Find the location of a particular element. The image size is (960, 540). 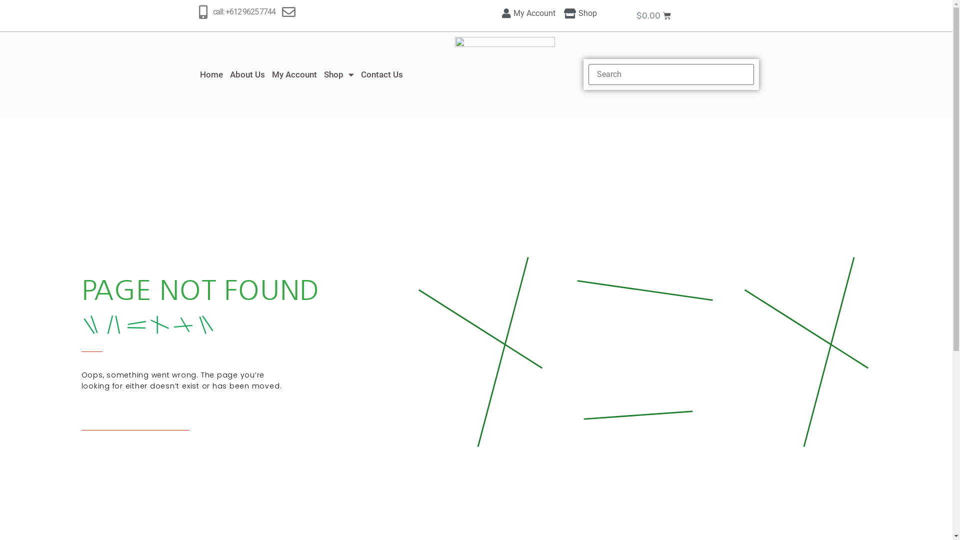

My Account is located at coordinates (526, 13).